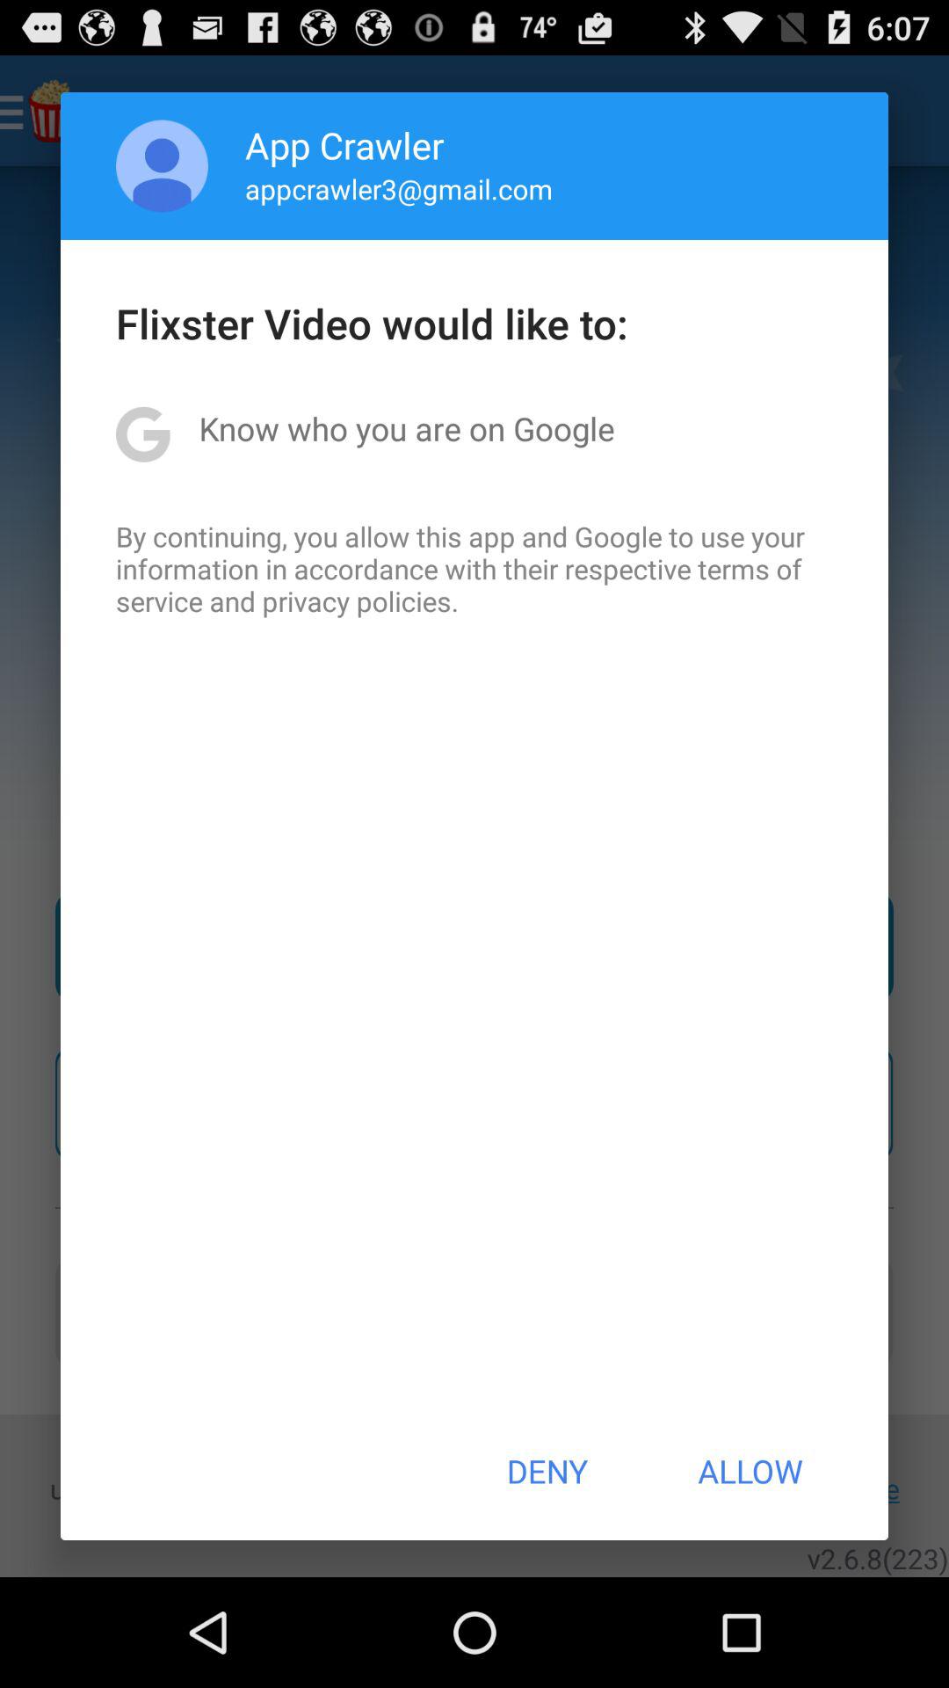 This screenshot has width=949, height=1688. I want to click on select item above the flixster video would icon, so click(399, 188).